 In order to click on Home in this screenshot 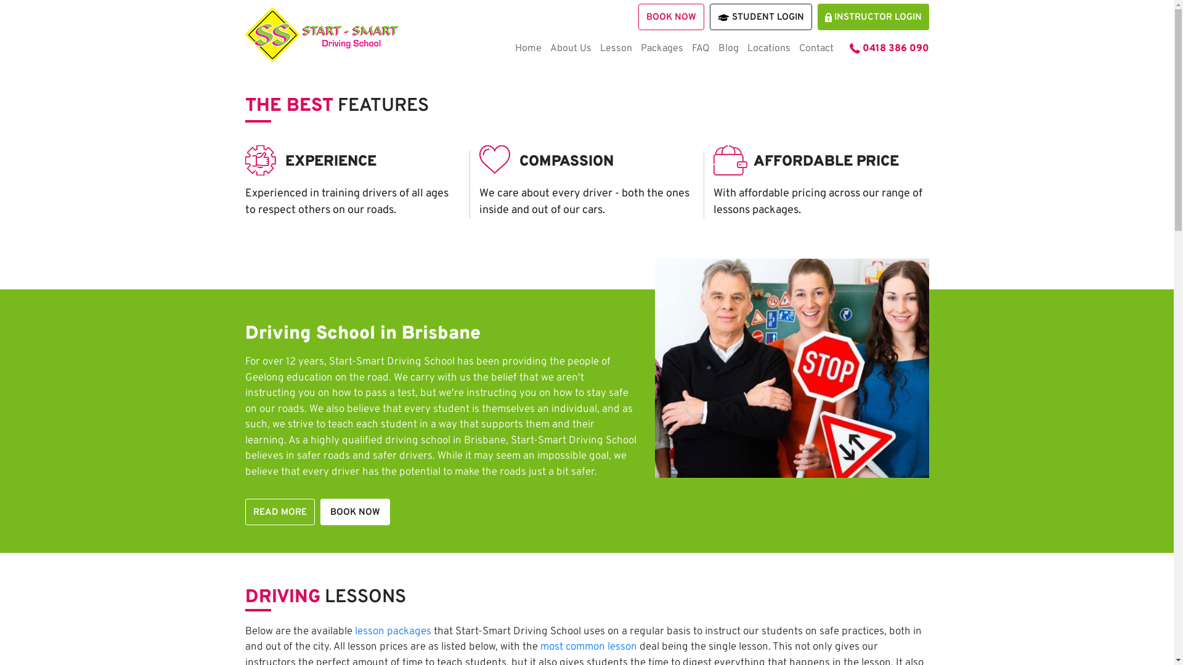, I will do `click(529, 48)`.